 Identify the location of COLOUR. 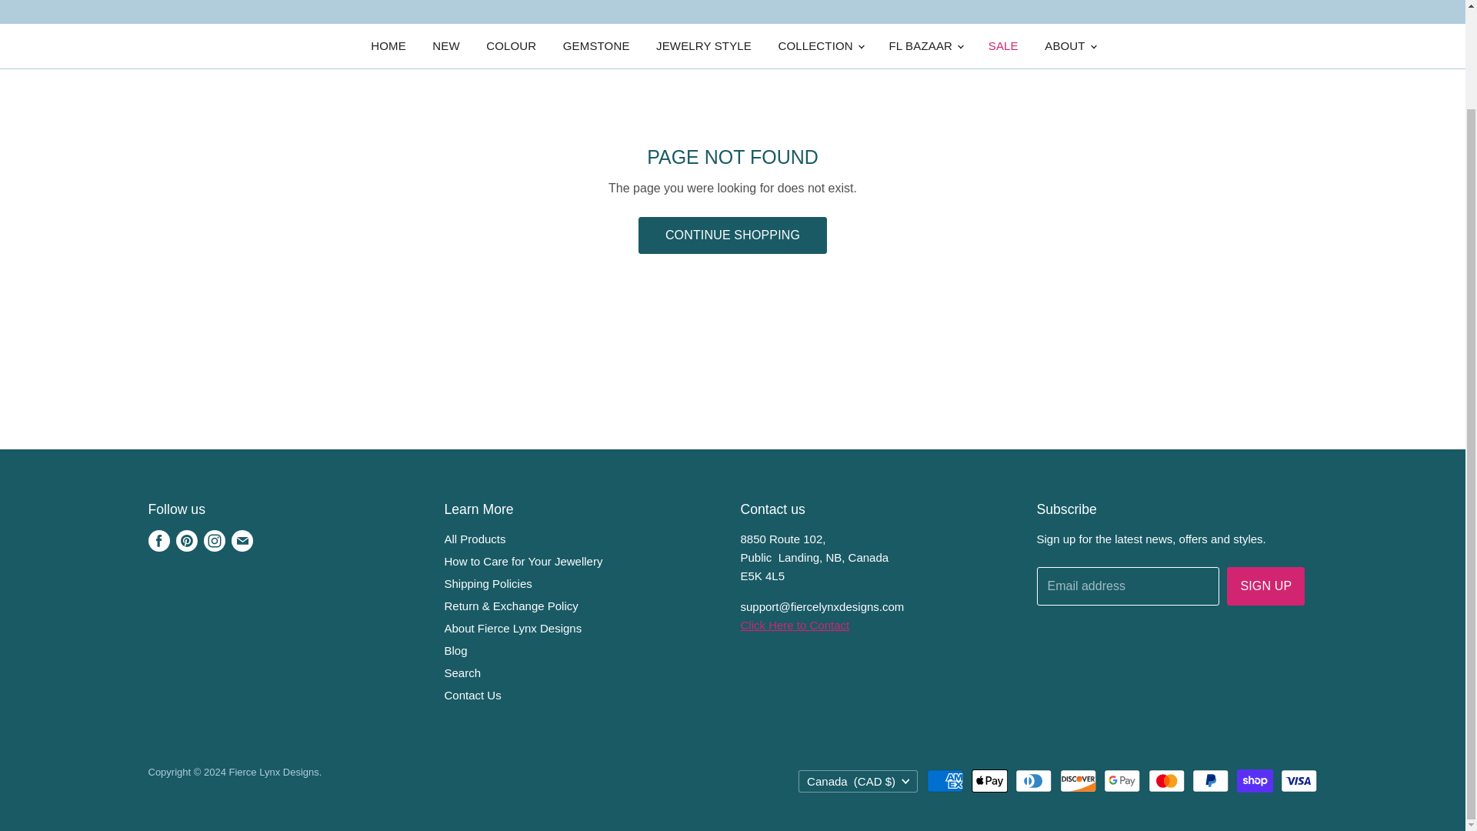
(511, 46).